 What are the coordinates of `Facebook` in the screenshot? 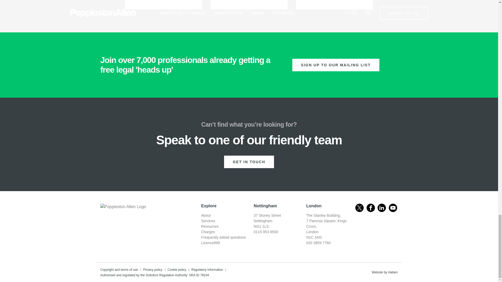 It's located at (371, 208).